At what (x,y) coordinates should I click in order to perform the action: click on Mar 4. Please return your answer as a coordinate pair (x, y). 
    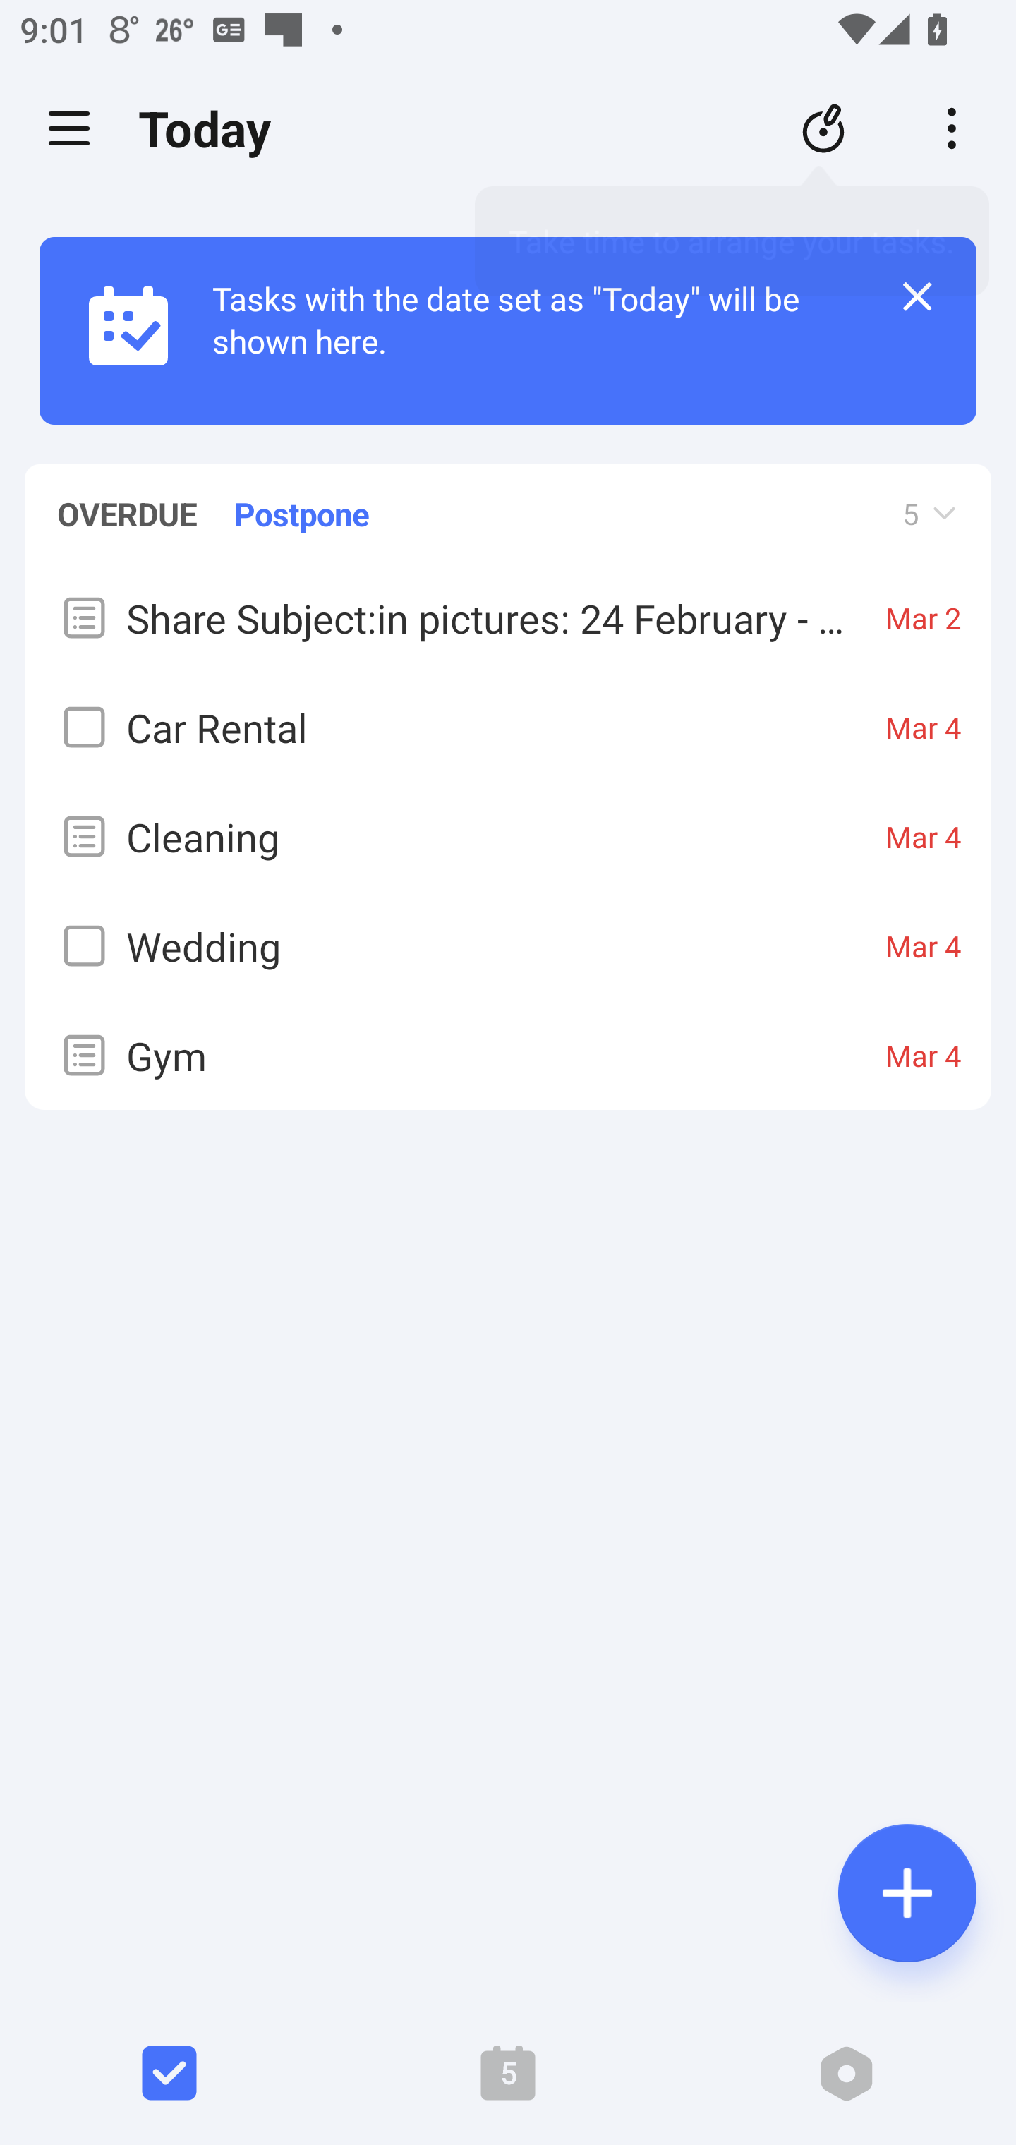
    Looking at the image, I should click on (924, 945).